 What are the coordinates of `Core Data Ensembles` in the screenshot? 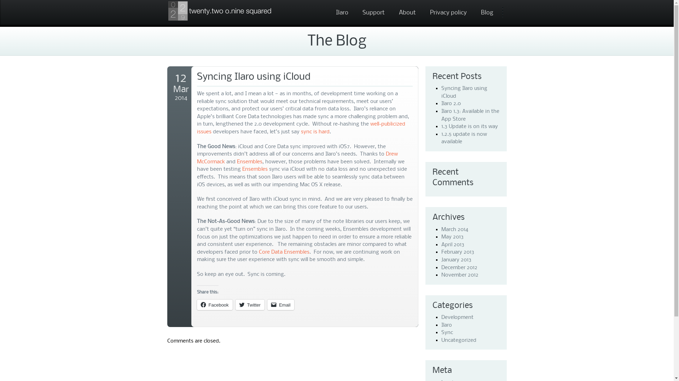 It's located at (284, 252).